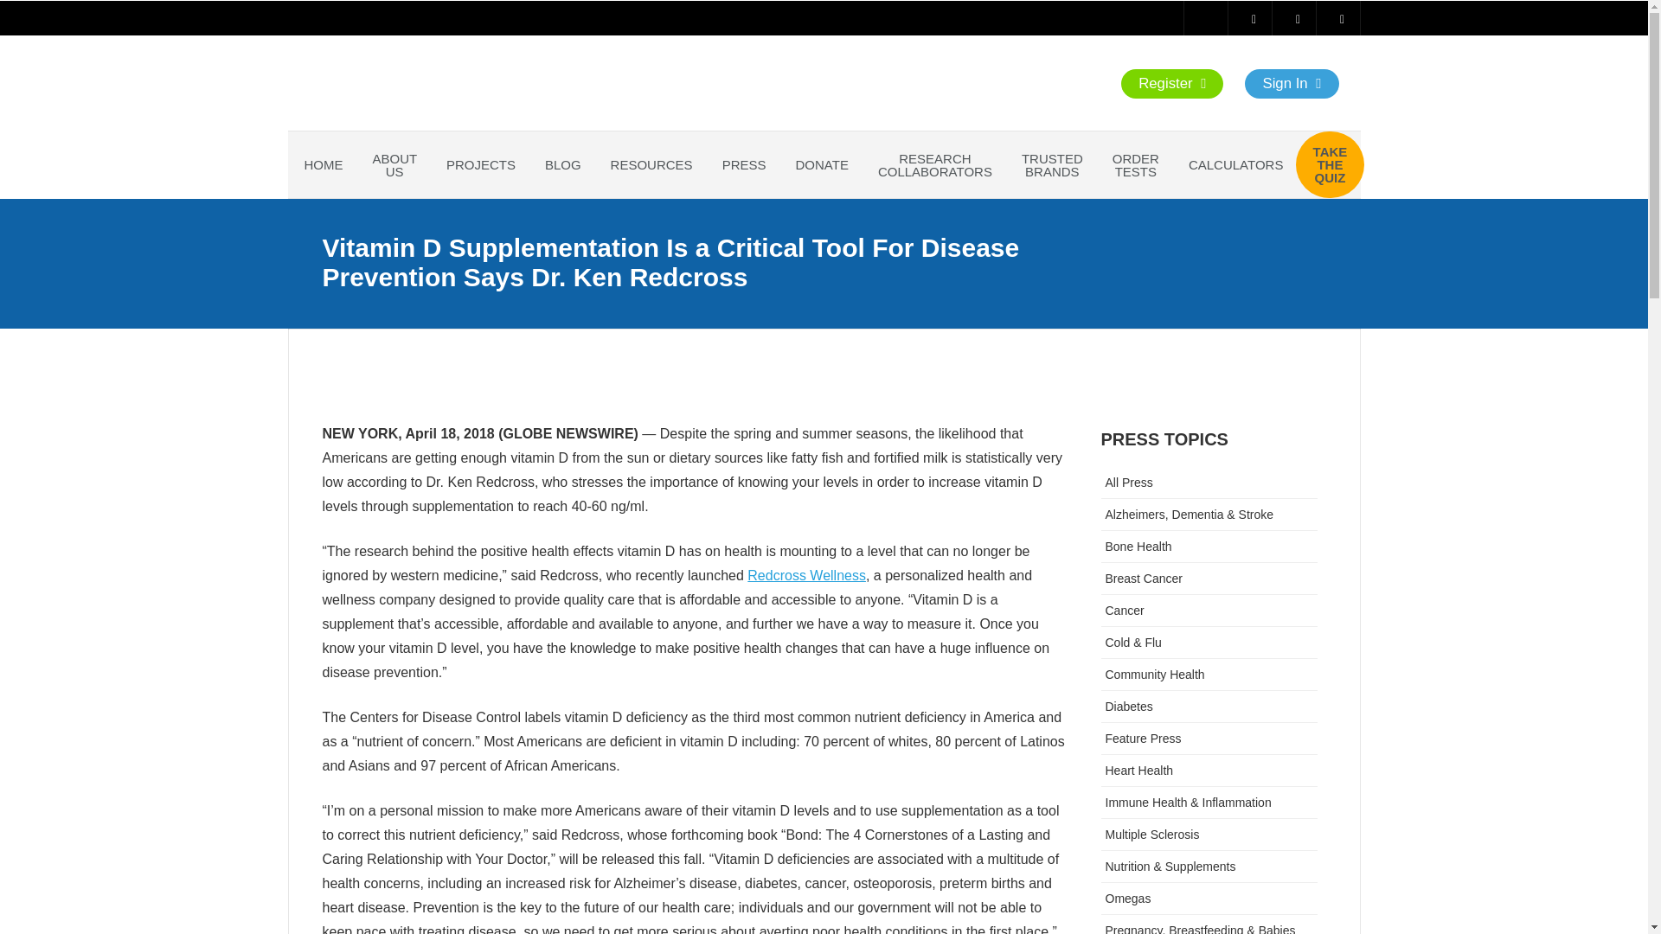 This screenshot has width=1661, height=934. Describe the element at coordinates (1254, 14) in the screenshot. I see `Facebook` at that location.